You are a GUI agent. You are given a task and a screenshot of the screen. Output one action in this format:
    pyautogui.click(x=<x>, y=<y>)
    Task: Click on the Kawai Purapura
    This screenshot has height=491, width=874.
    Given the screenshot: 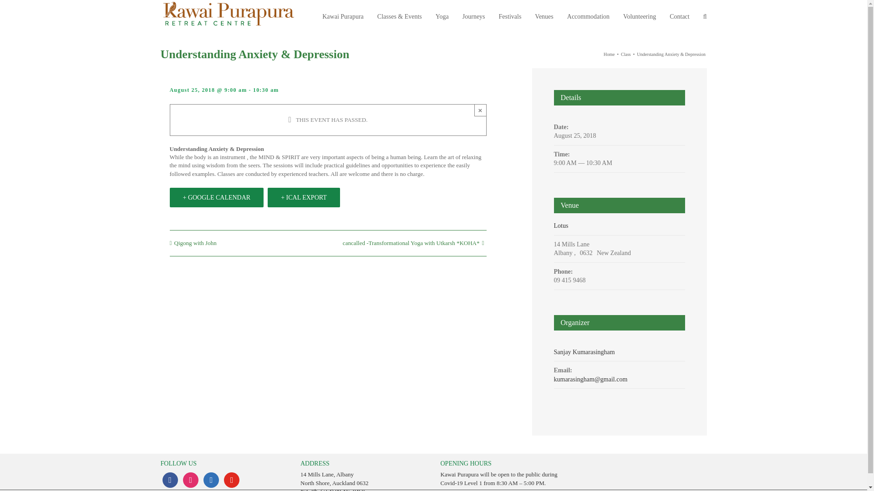 What is the action you would take?
    pyautogui.click(x=343, y=16)
    